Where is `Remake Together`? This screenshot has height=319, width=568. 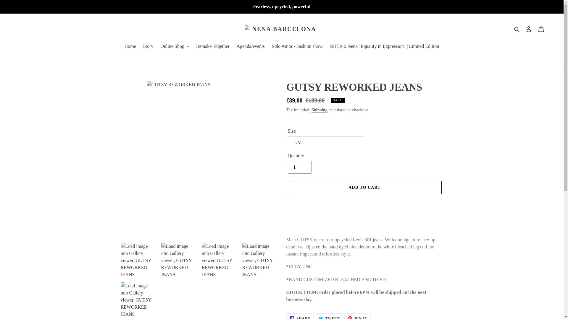 Remake Together is located at coordinates (212, 47).